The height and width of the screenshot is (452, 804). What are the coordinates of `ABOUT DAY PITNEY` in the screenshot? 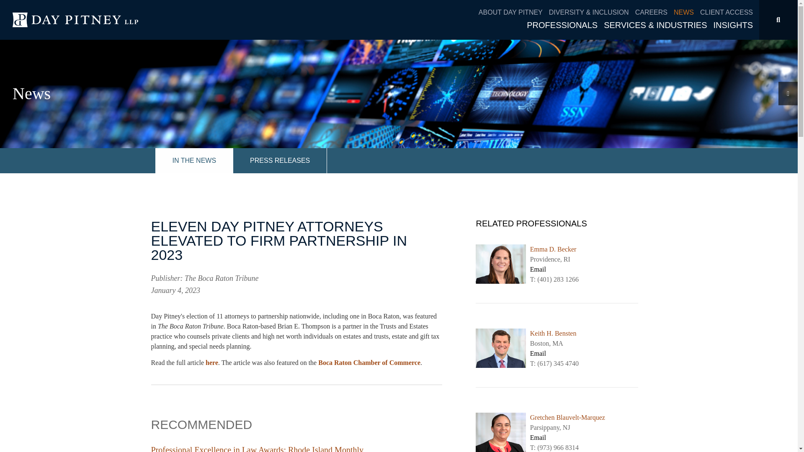 It's located at (513, 13).